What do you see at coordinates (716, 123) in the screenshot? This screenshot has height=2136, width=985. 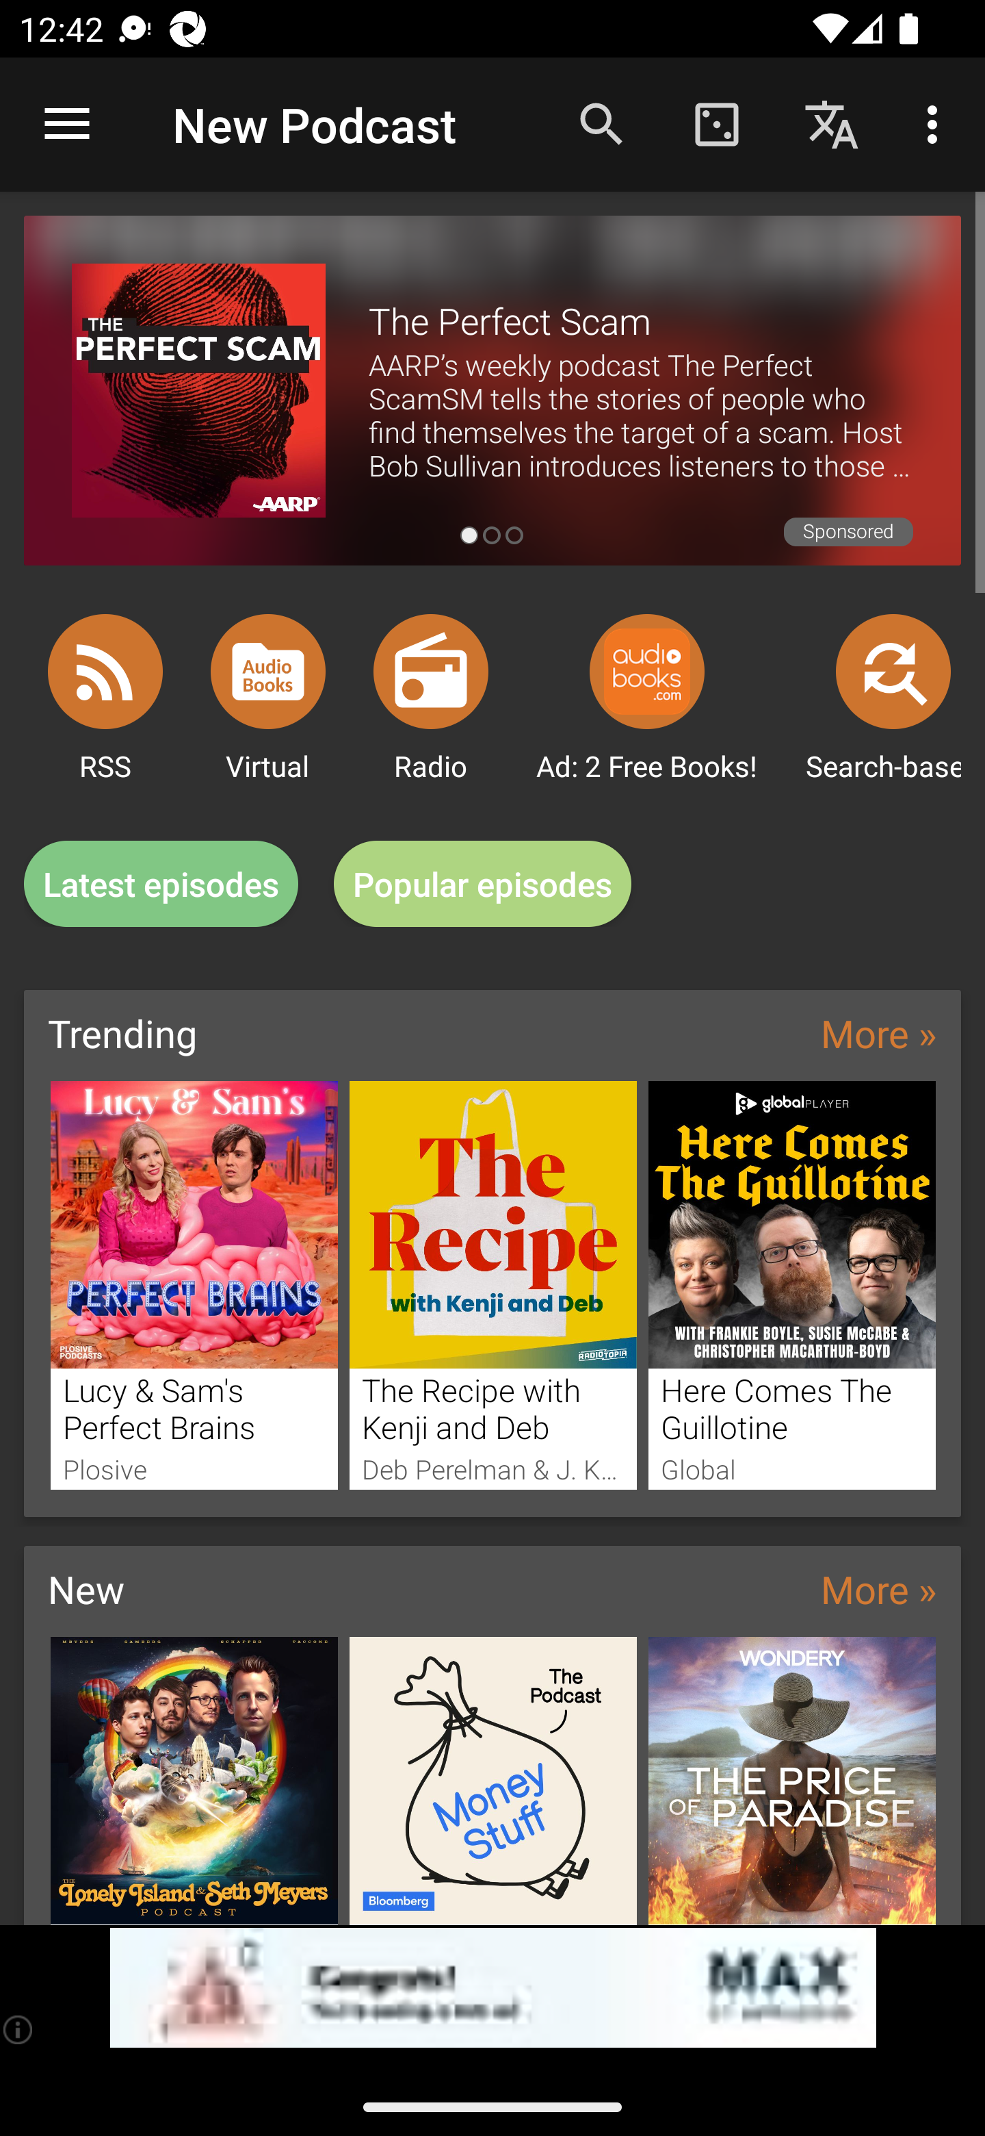 I see `Random pick` at bounding box center [716, 123].